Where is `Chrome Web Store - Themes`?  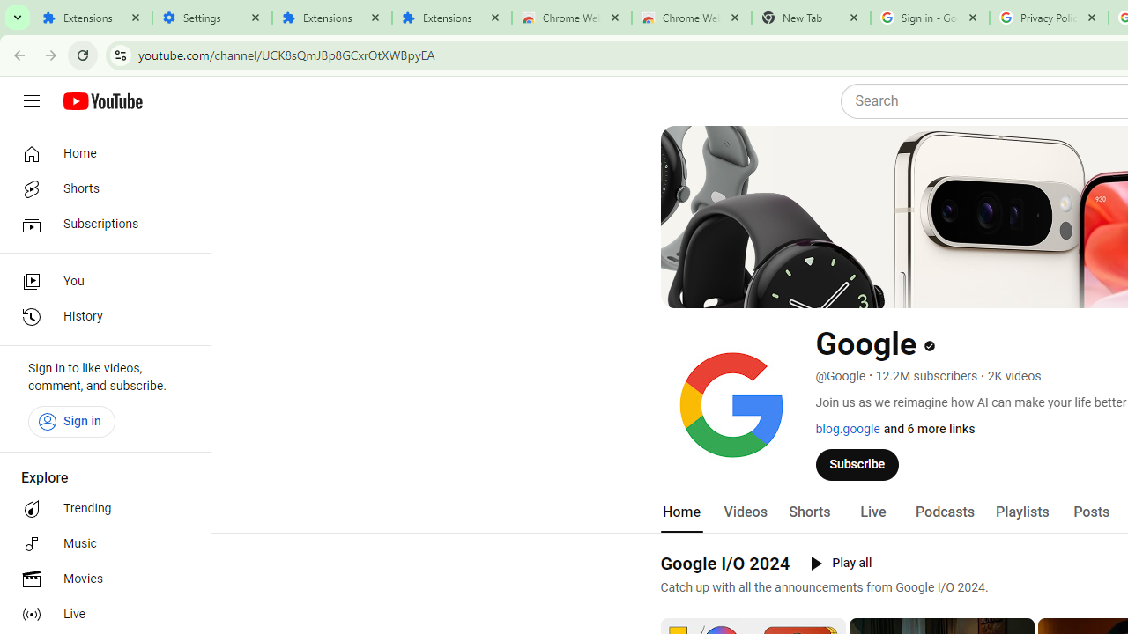
Chrome Web Store - Themes is located at coordinates (691, 18).